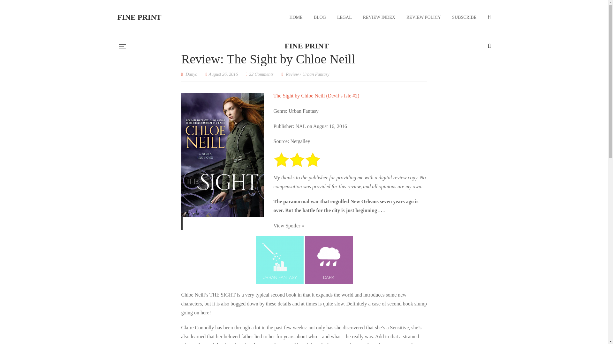  Describe the element at coordinates (344, 17) in the screenshot. I see `LEGAL` at that location.